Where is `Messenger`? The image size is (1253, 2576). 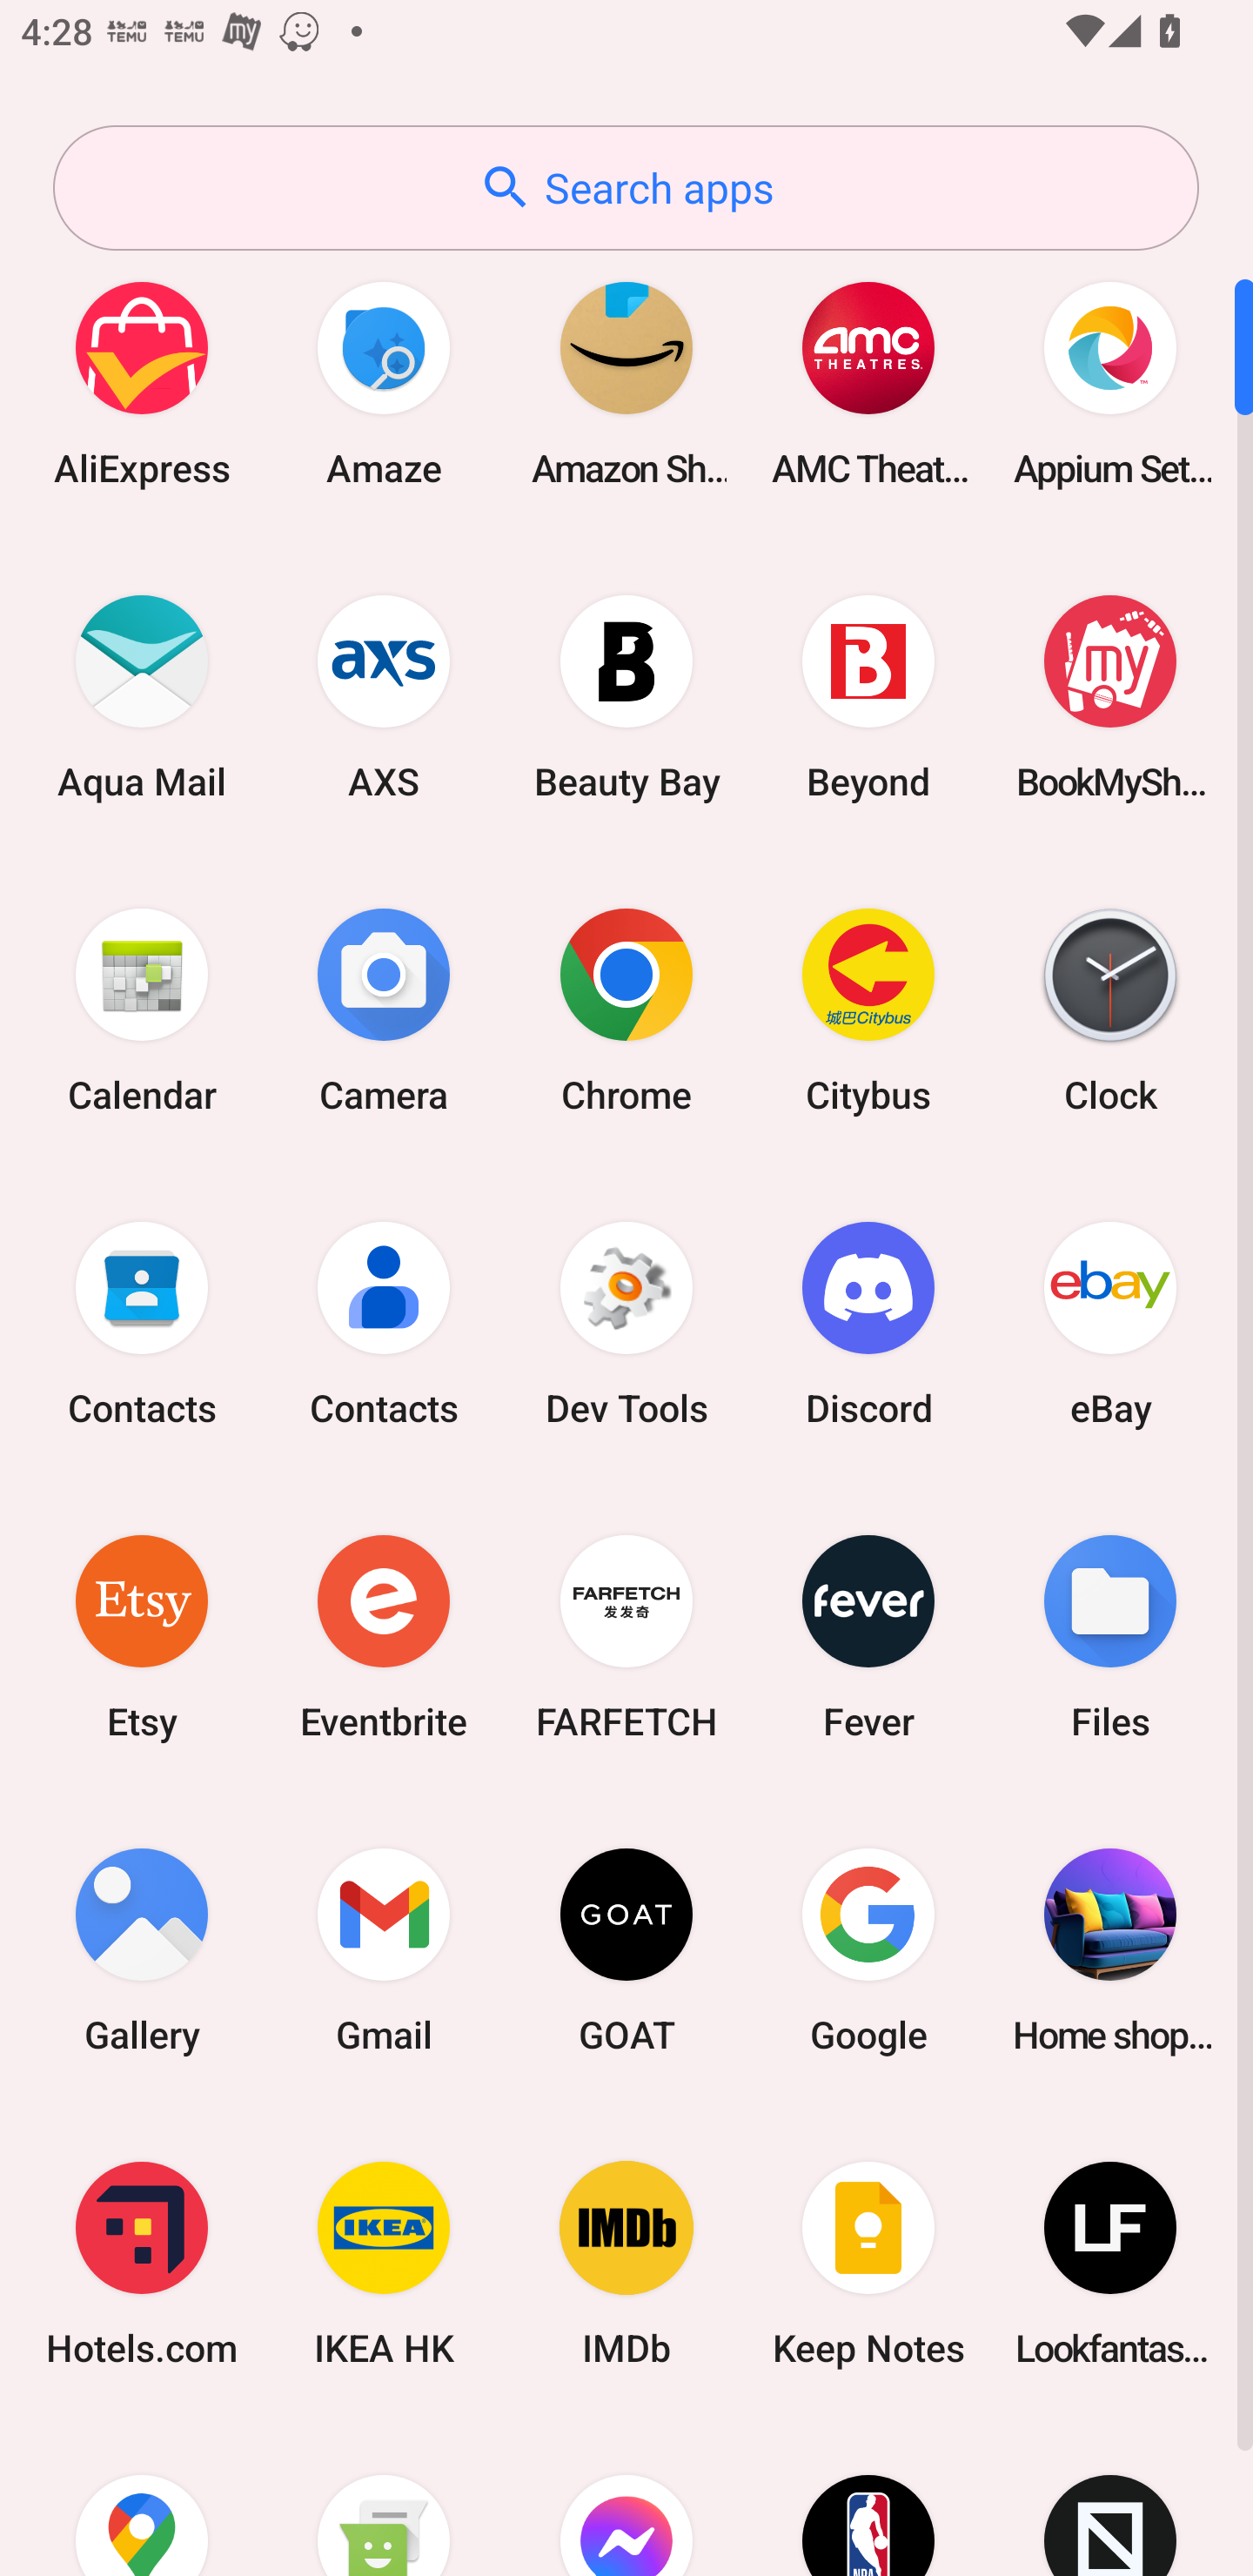
Messenger is located at coordinates (626, 2499).